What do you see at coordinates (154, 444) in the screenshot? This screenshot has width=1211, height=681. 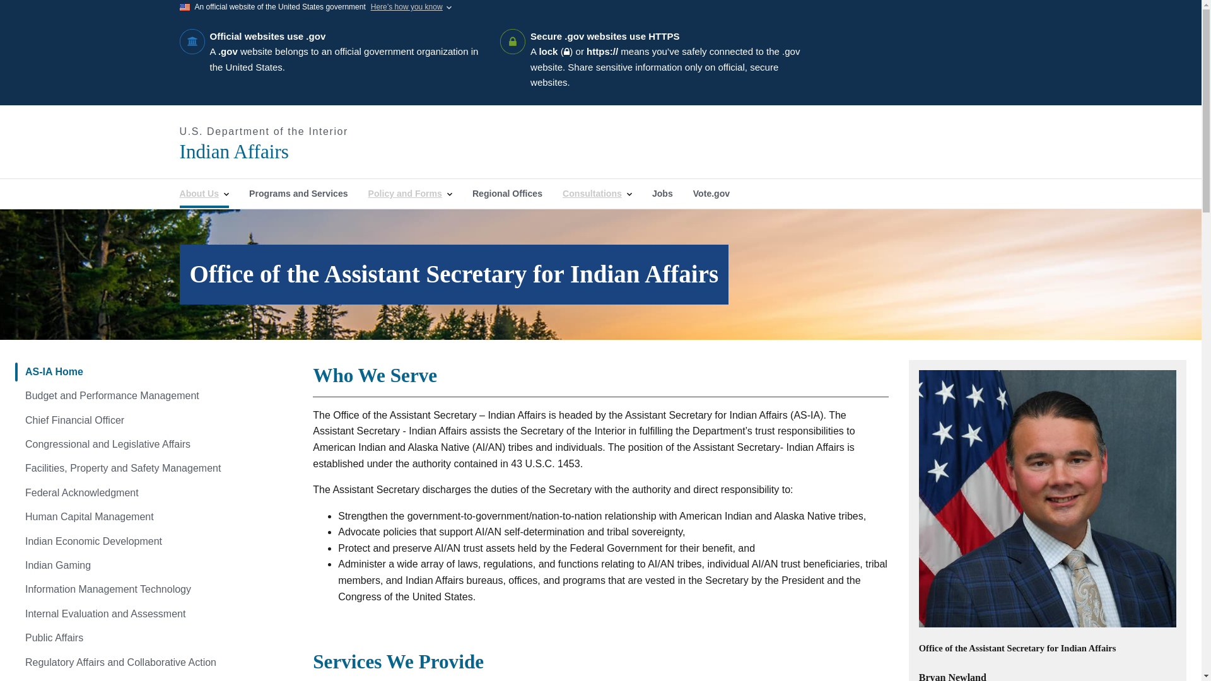 I see `Congressional and Legislative Affairs` at bounding box center [154, 444].